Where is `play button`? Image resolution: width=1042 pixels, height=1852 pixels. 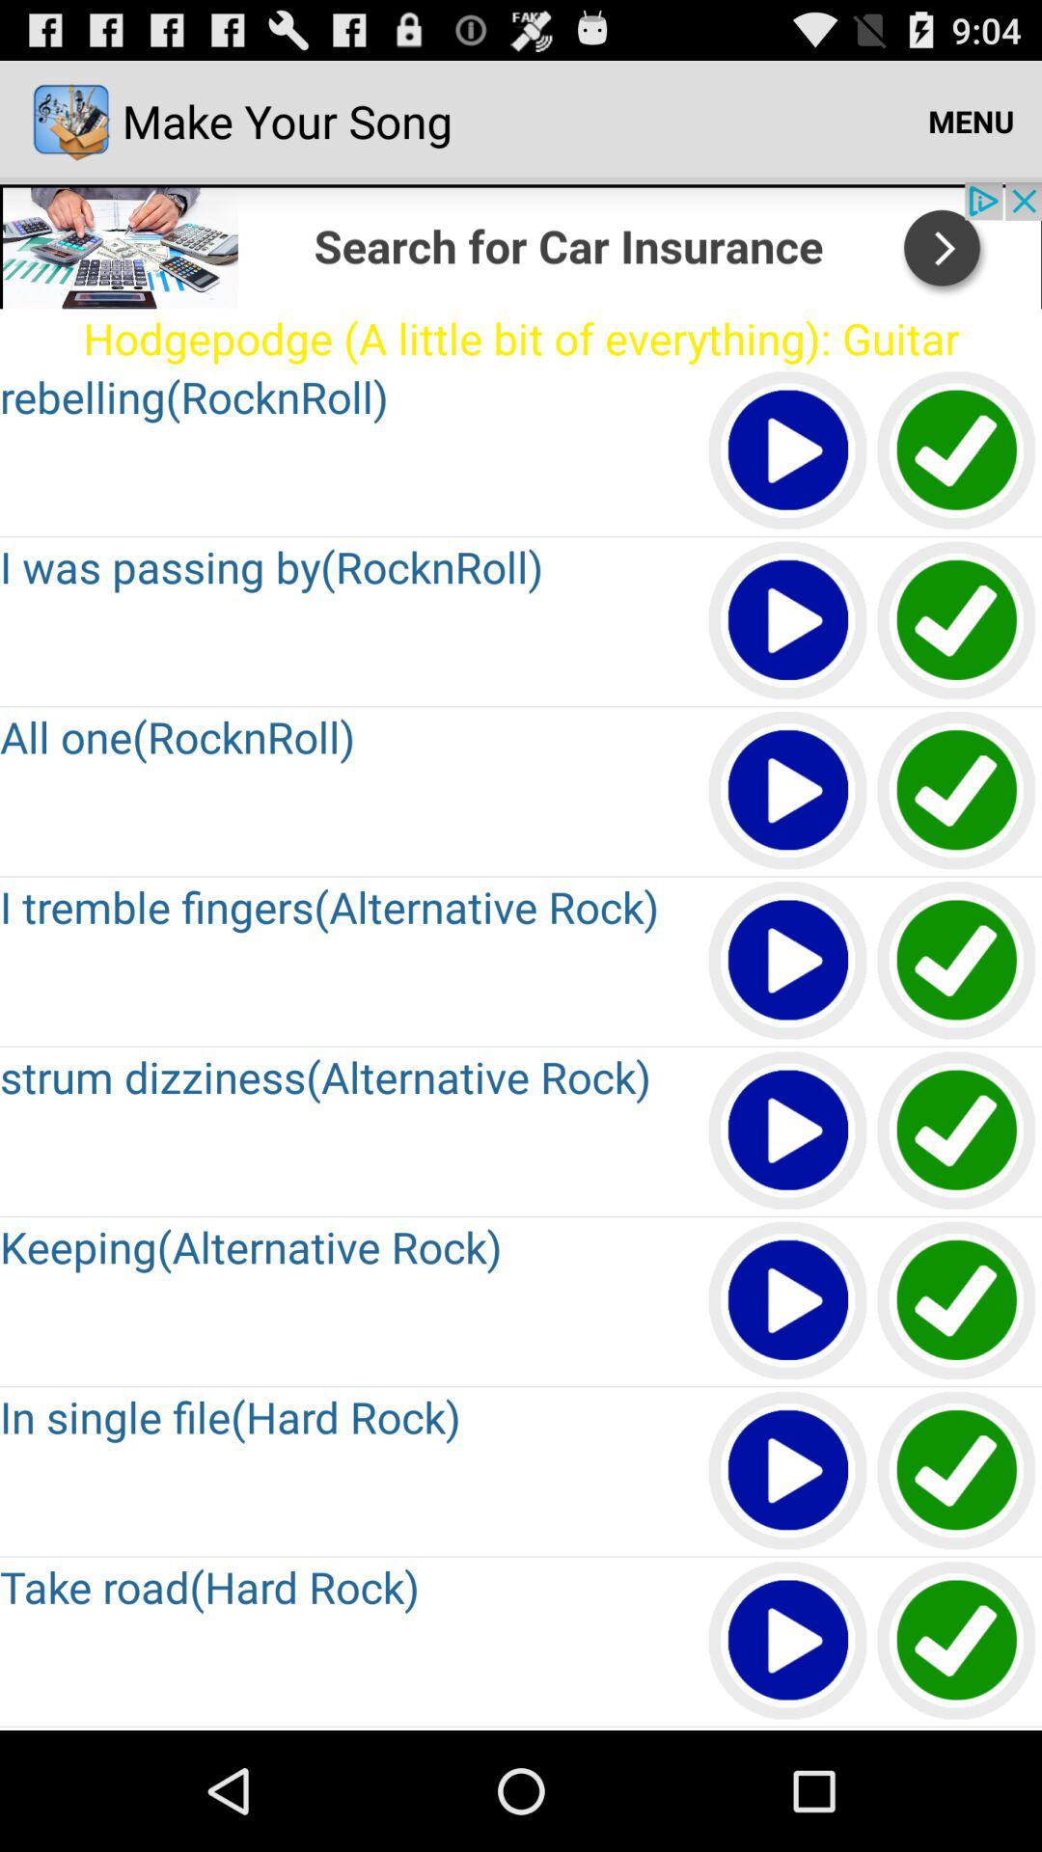
play button is located at coordinates (789, 1131).